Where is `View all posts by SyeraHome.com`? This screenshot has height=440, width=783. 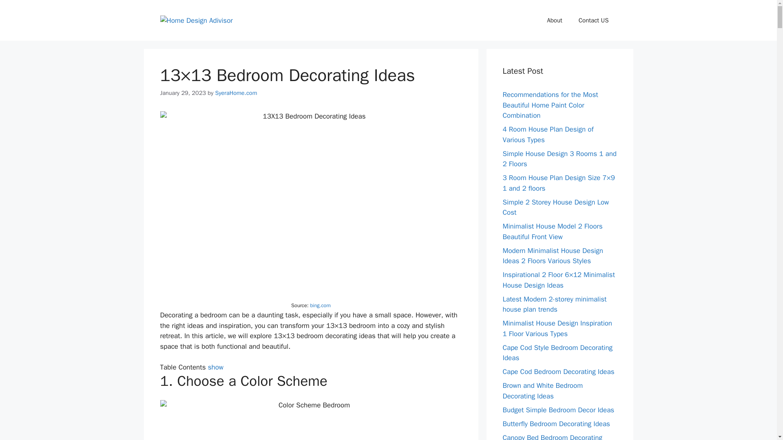
View all posts by SyeraHome.com is located at coordinates (237, 93).